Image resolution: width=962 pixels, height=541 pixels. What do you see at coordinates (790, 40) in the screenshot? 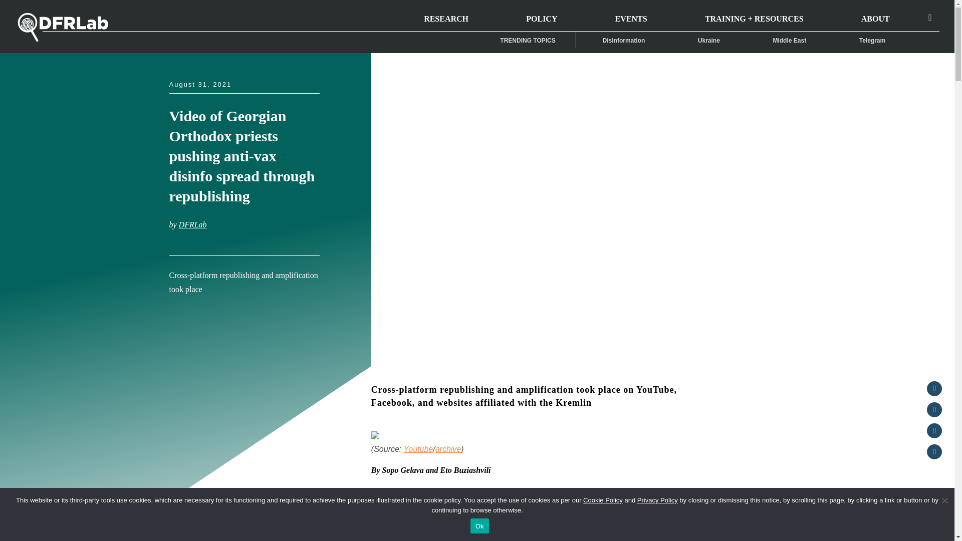
I see `Middle East` at bounding box center [790, 40].